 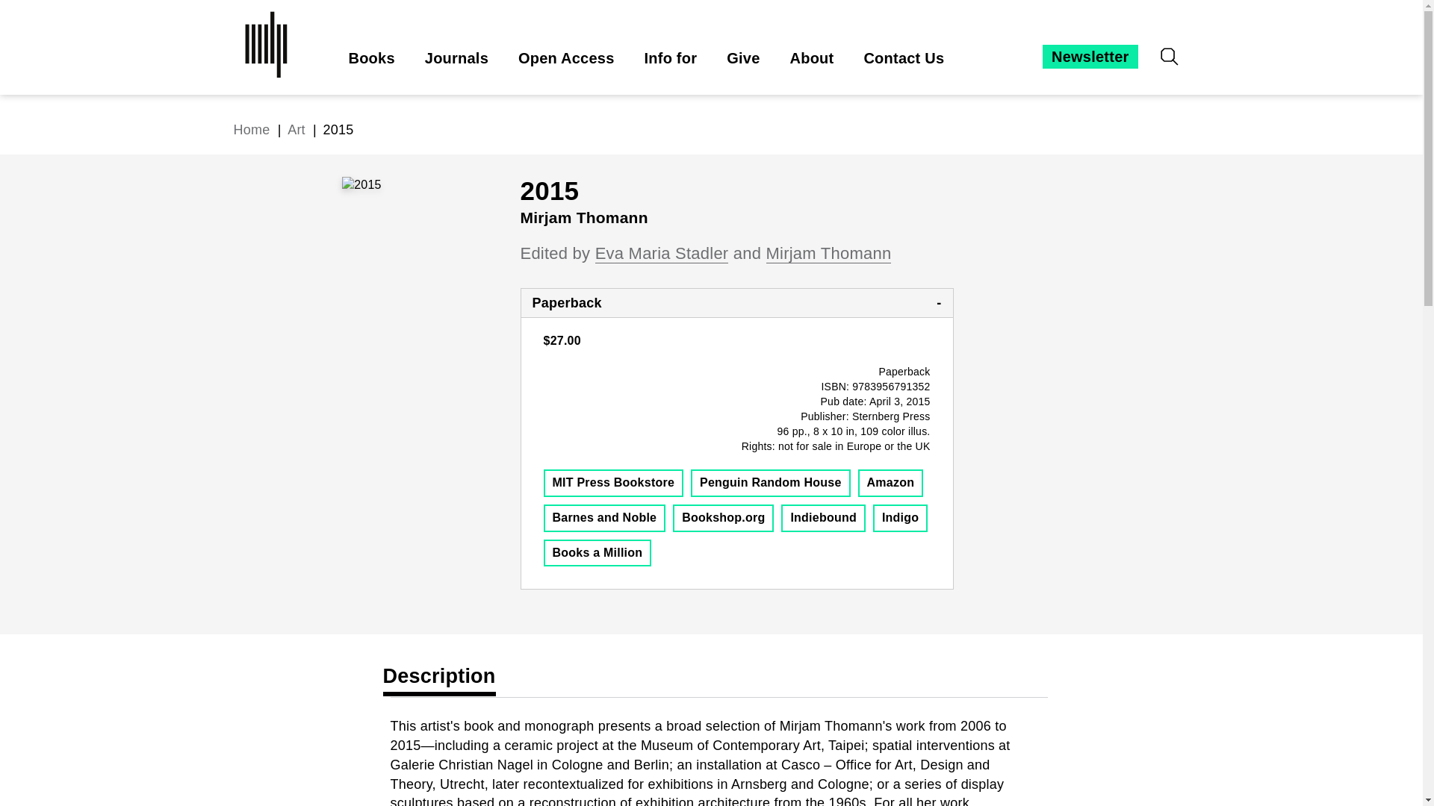 I want to click on Back to homepage, so click(x=251, y=130).